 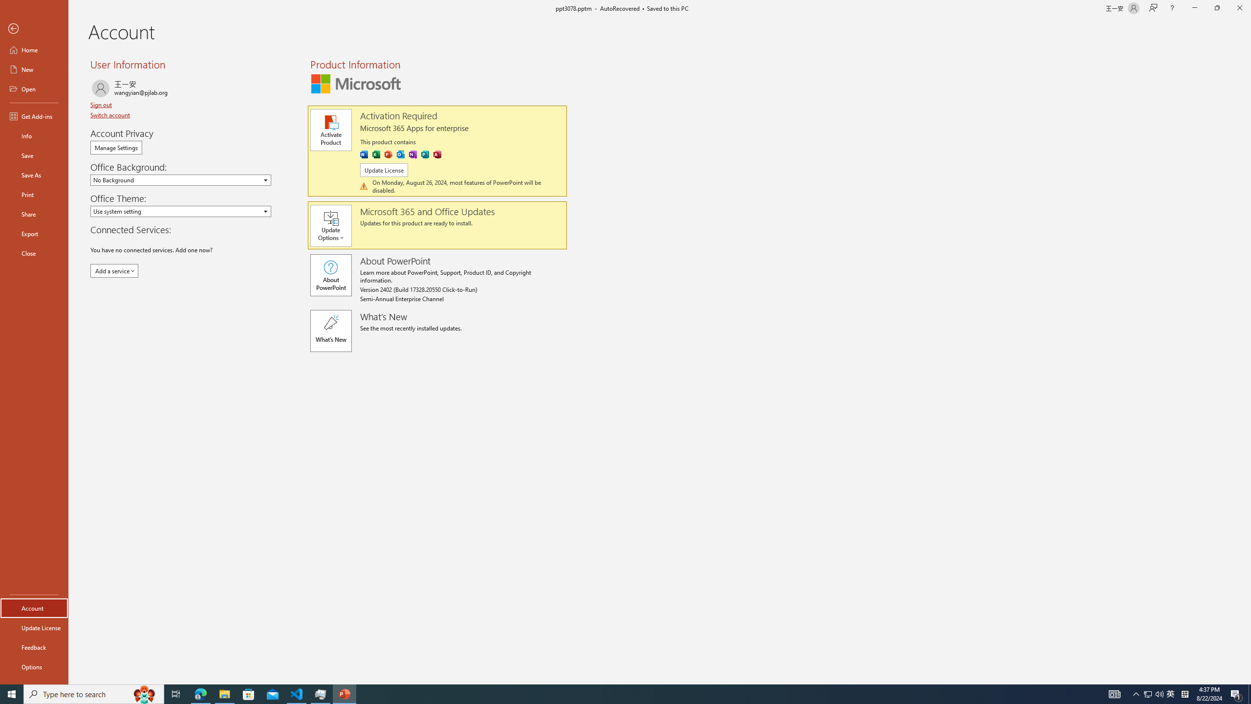 What do you see at coordinates (437, 154) in the screenshot?
I see `Access` at bounding box center [437, 154].